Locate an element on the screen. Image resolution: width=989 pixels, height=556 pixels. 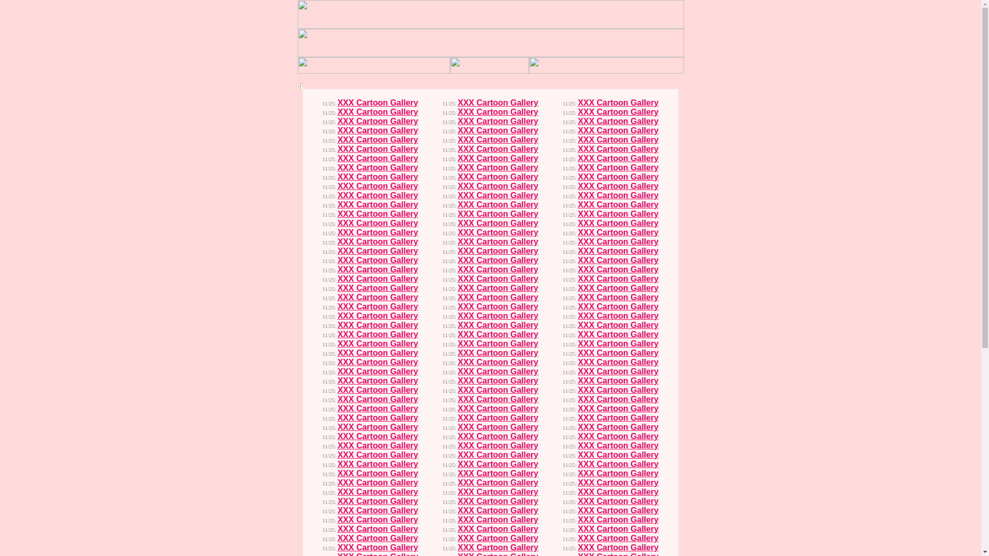
XXX Cartoon Gallery is located at coordinates (378, 538).